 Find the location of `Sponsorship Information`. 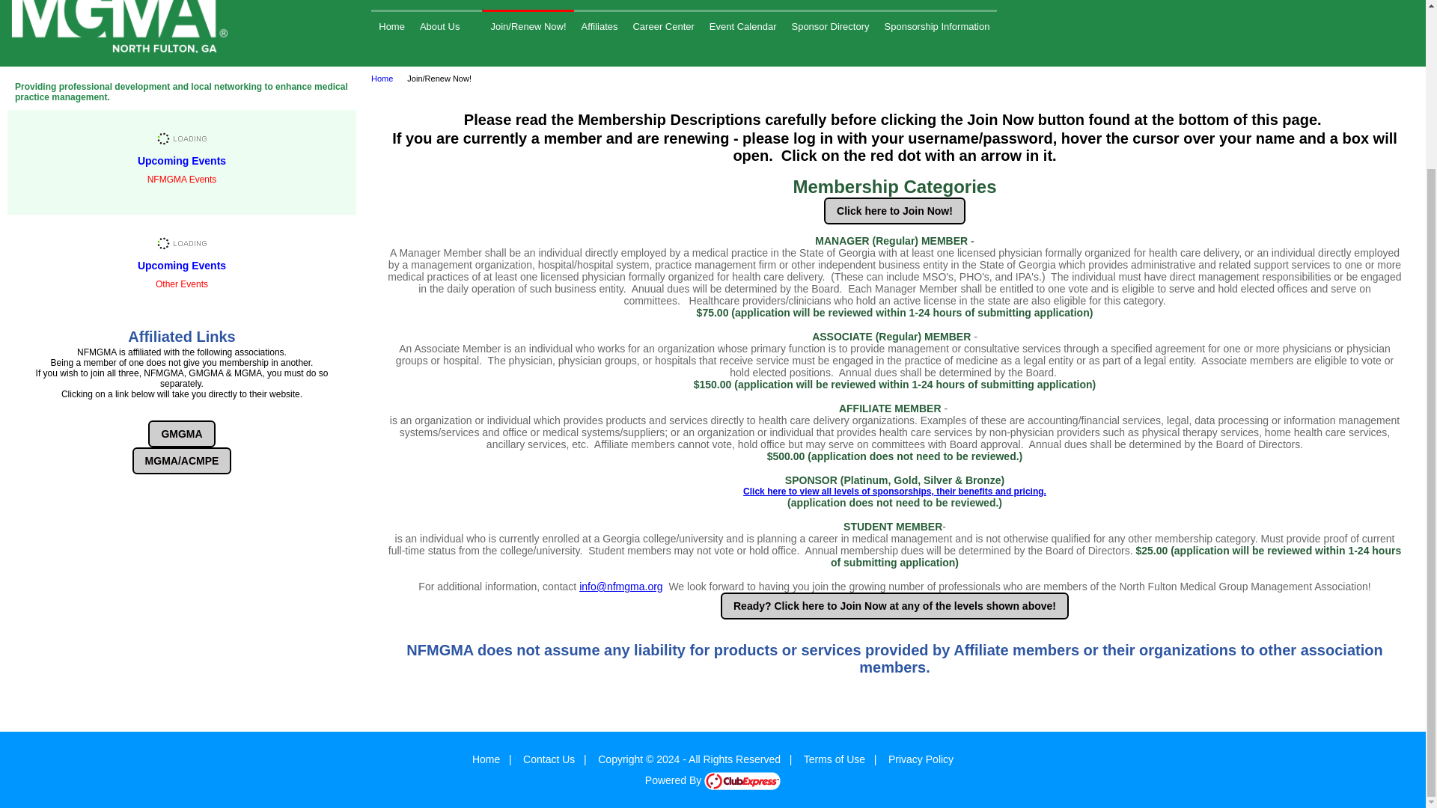

Sponsorship Information is located at coordinates (937, 25).